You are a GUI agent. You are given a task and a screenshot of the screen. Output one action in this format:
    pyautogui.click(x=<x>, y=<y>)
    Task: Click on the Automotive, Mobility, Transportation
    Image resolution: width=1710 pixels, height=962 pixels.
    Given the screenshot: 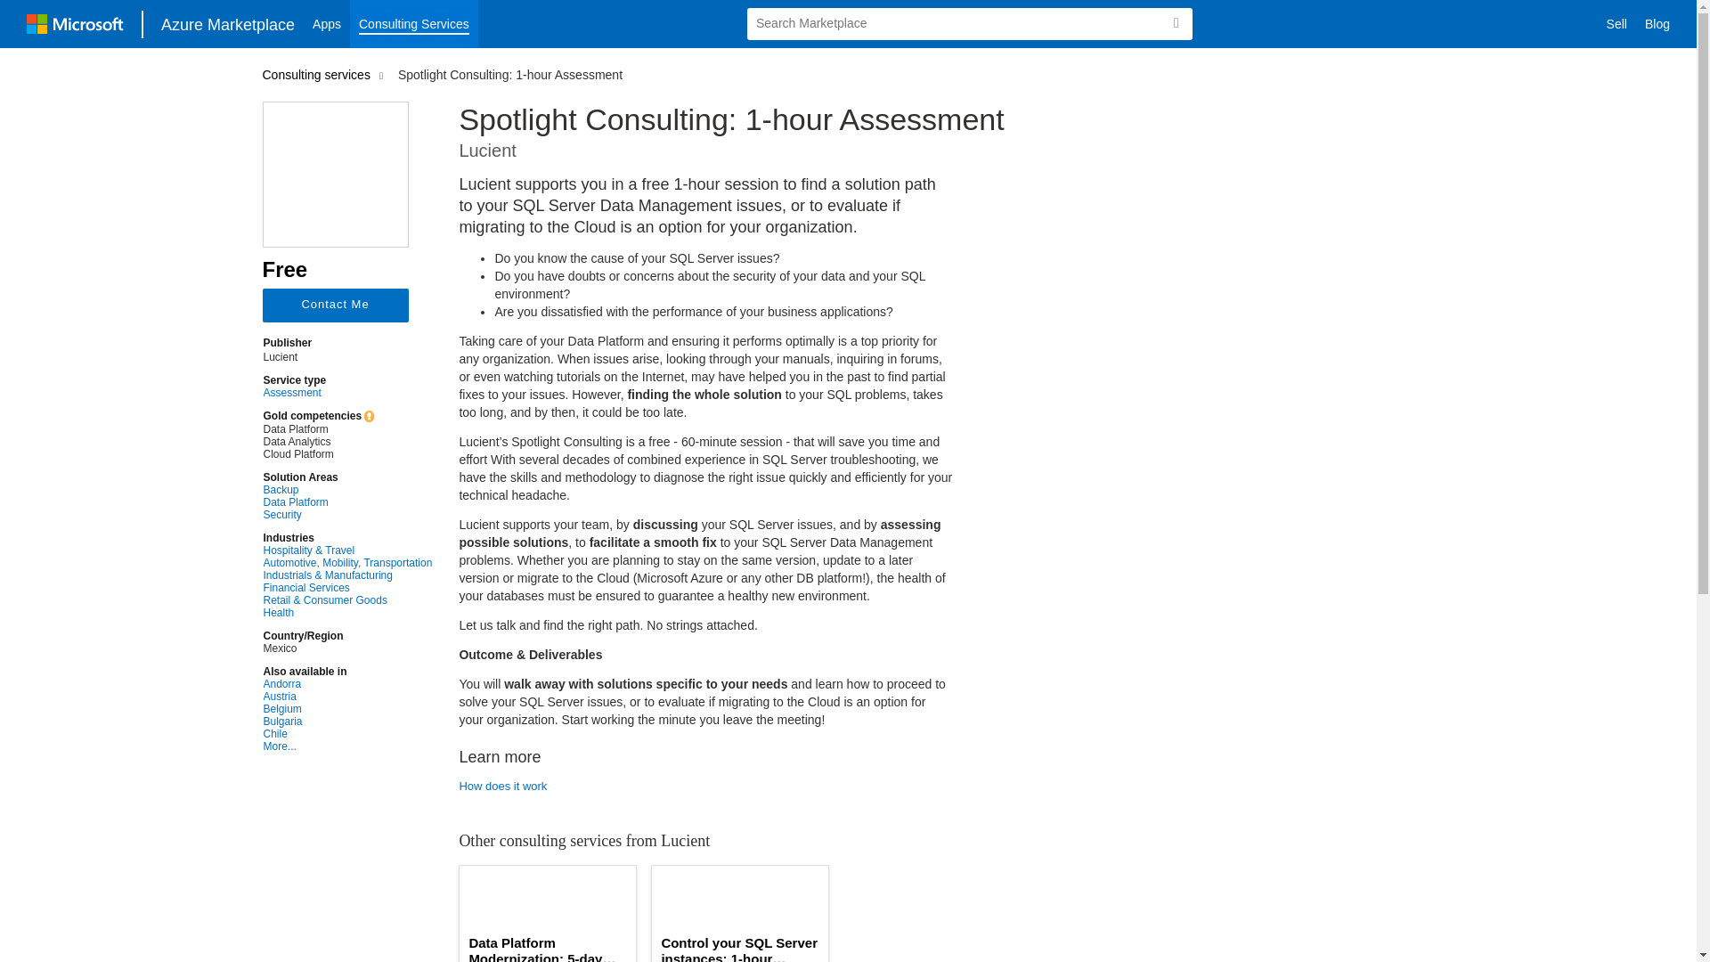 What is the action you would take?
    pyautogui.click(x=347, y=563)
    